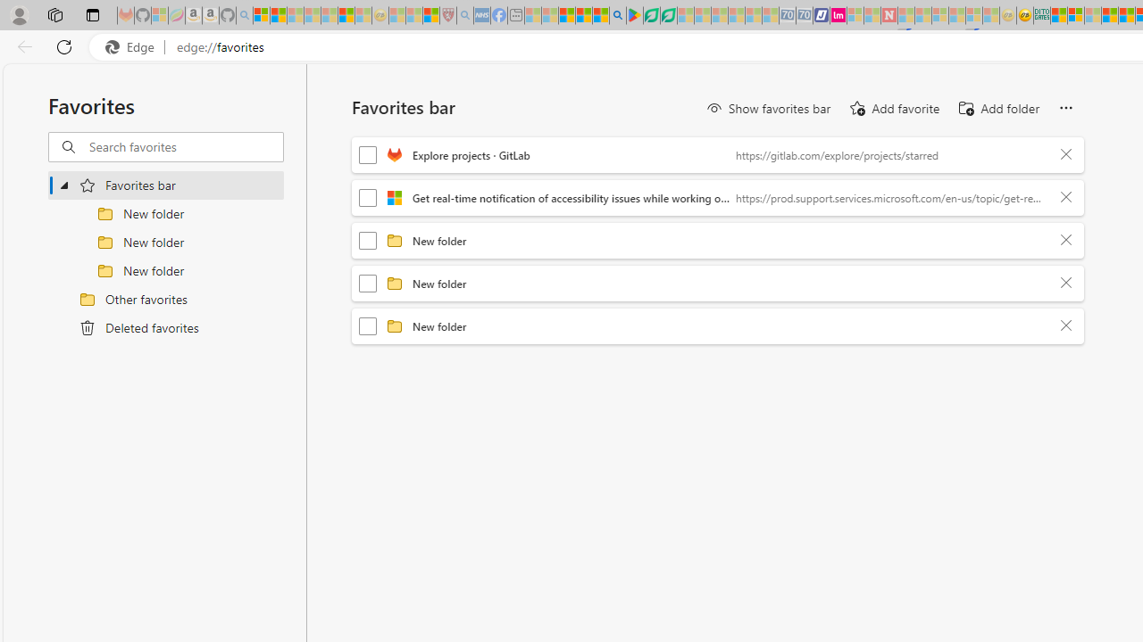 The width and height of the screenshot is (1143, 642). Describe the element at coordinates (651, 16) in the screenshot. I see `Terms of Use Agreement` at that location.